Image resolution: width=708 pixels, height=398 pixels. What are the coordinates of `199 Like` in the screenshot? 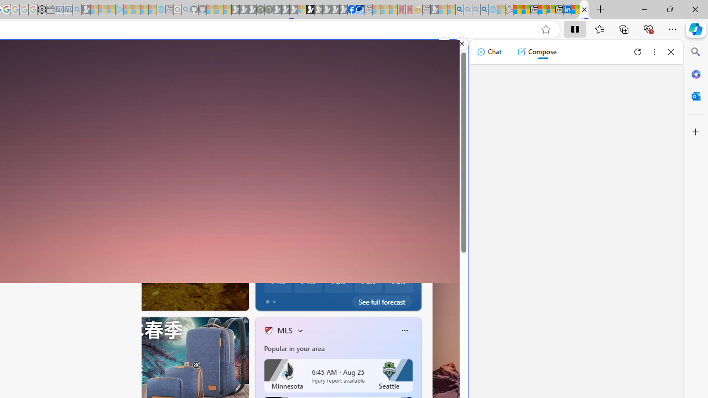 It's located at (271, 299).